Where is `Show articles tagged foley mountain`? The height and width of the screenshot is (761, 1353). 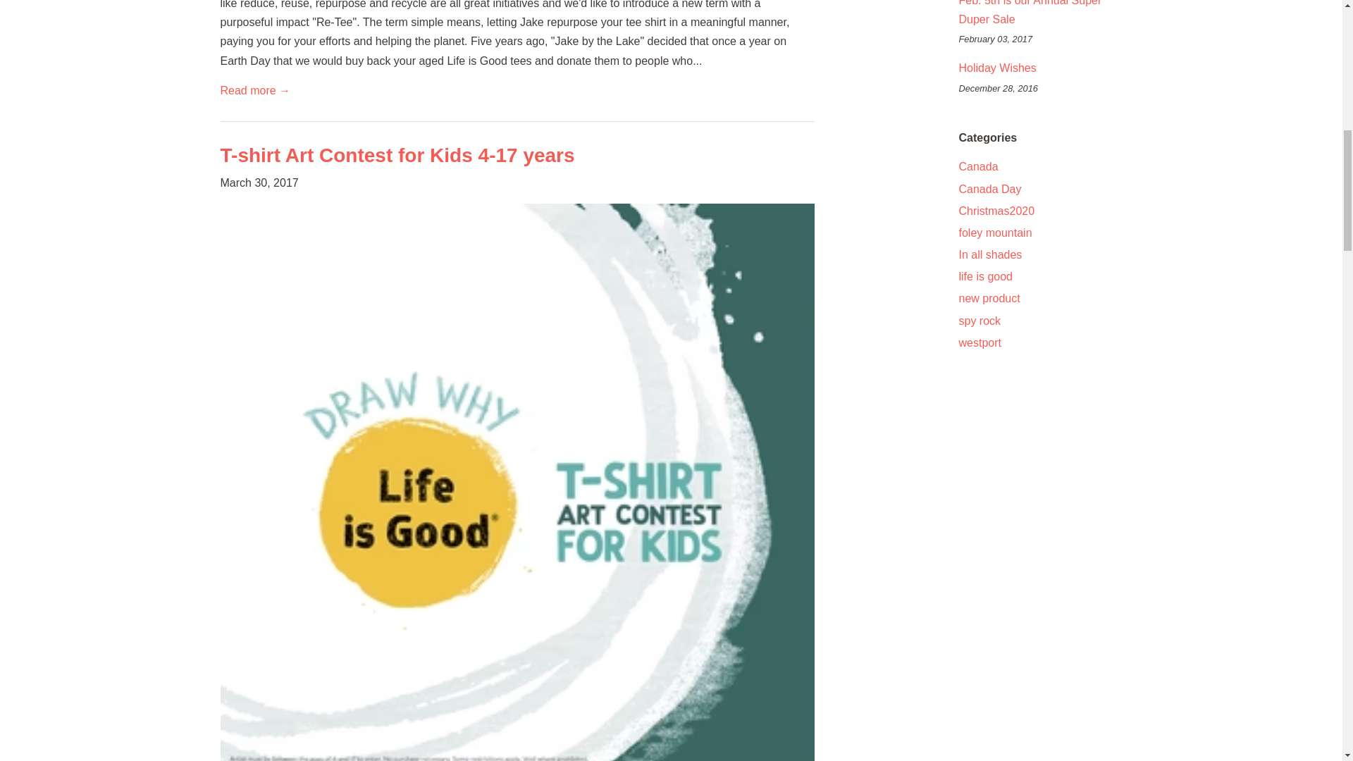 Show articles tagged foley mountain is located at coordinates (994, 233).